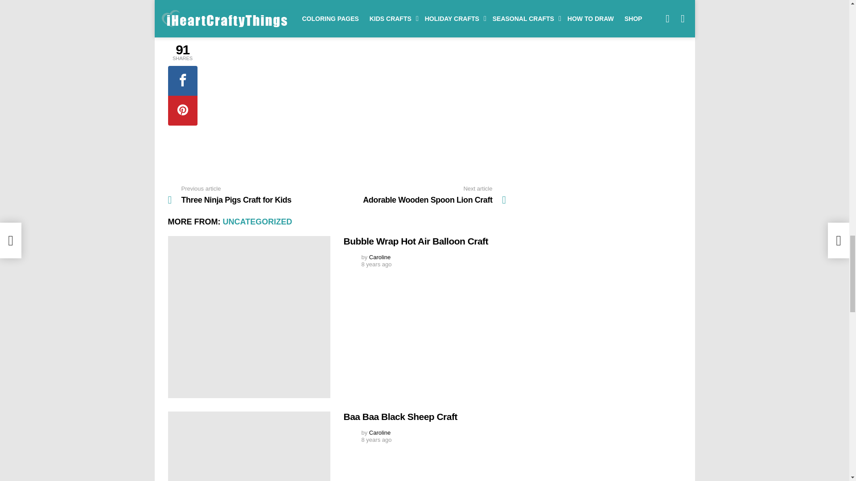 The height and width of the screenshot is (481, 856). I want to click on Posts by Caroline, so click(379, 257).